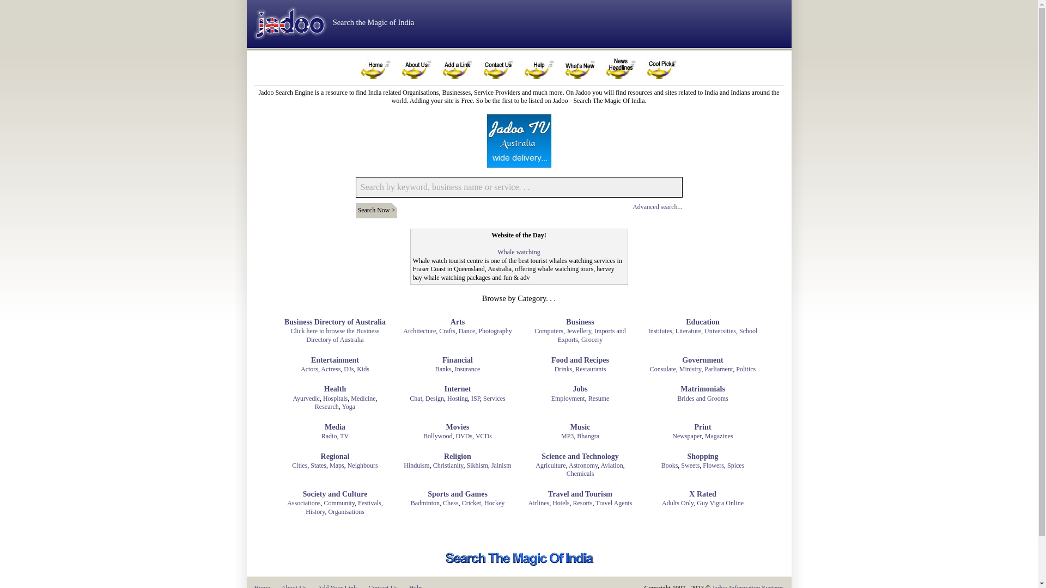 This screenshot has height=588, width=1046. Describe the element at coordinates (583, 465) in the screenshot. I see `Astronomy` at that location.